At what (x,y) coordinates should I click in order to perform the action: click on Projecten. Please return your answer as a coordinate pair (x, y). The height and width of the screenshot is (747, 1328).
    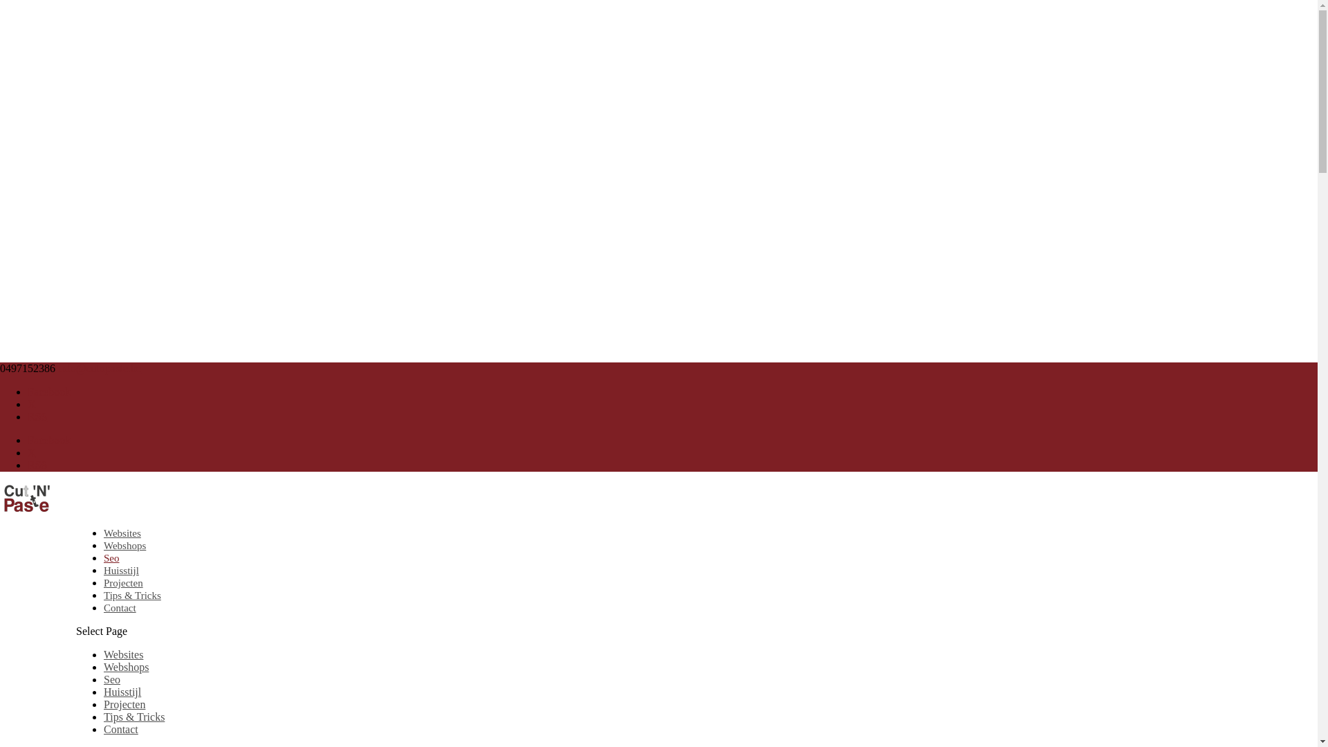
    Looking at the image, I should click on (123, 583).